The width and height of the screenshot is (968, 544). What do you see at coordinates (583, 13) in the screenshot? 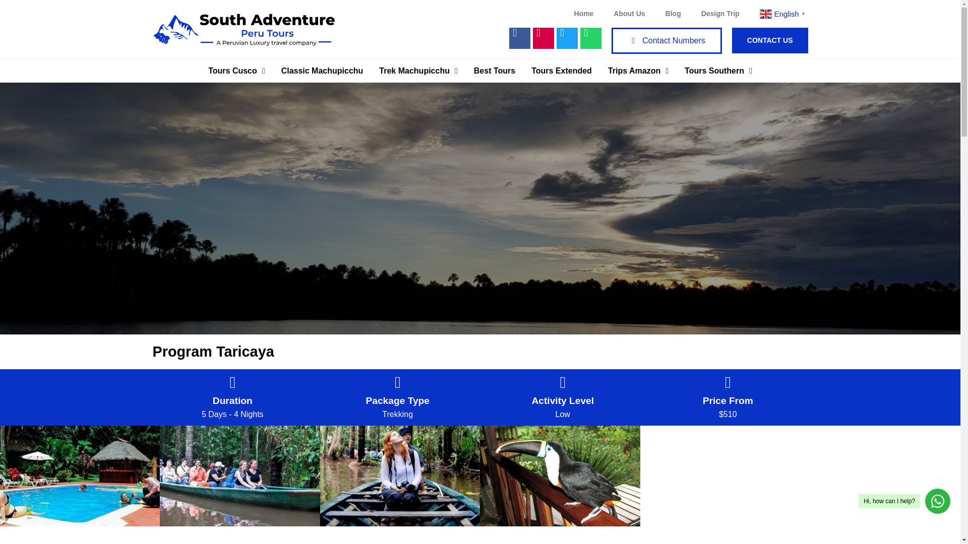
I see `Home` at bounding box center [583, 13].